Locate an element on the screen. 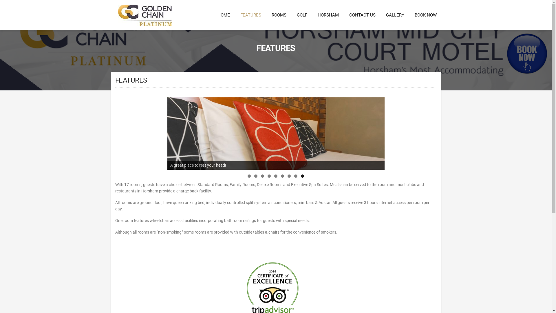 The height and width of the screenshot is (313, 556). 4 is located at coordinates (269, 176).